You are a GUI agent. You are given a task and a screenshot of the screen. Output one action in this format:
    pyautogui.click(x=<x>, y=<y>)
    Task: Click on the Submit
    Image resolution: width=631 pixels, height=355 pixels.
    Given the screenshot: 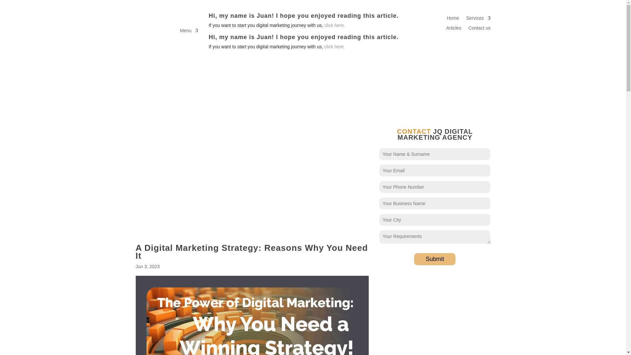 What is the action you would take?
    pyautogui.click(x=434, y=259)
    